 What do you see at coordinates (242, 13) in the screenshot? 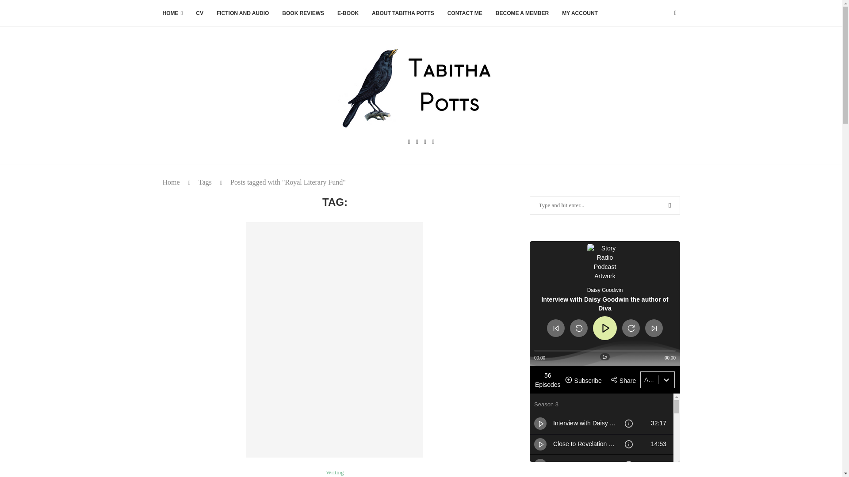
I see `FICTION AND AUDIO` at bounding box center [242, 13].